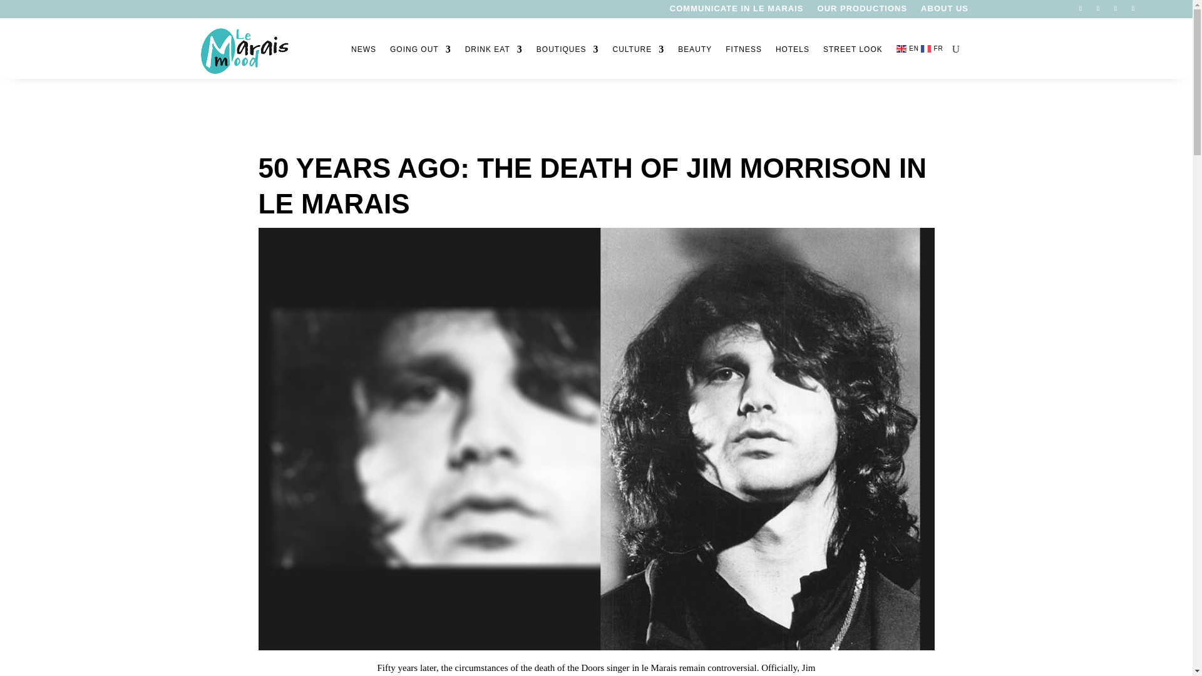  What do you see at coordinates (494, 50) in the screenshot?
I see `DRINK EAT` at bounding box center [494, 50].